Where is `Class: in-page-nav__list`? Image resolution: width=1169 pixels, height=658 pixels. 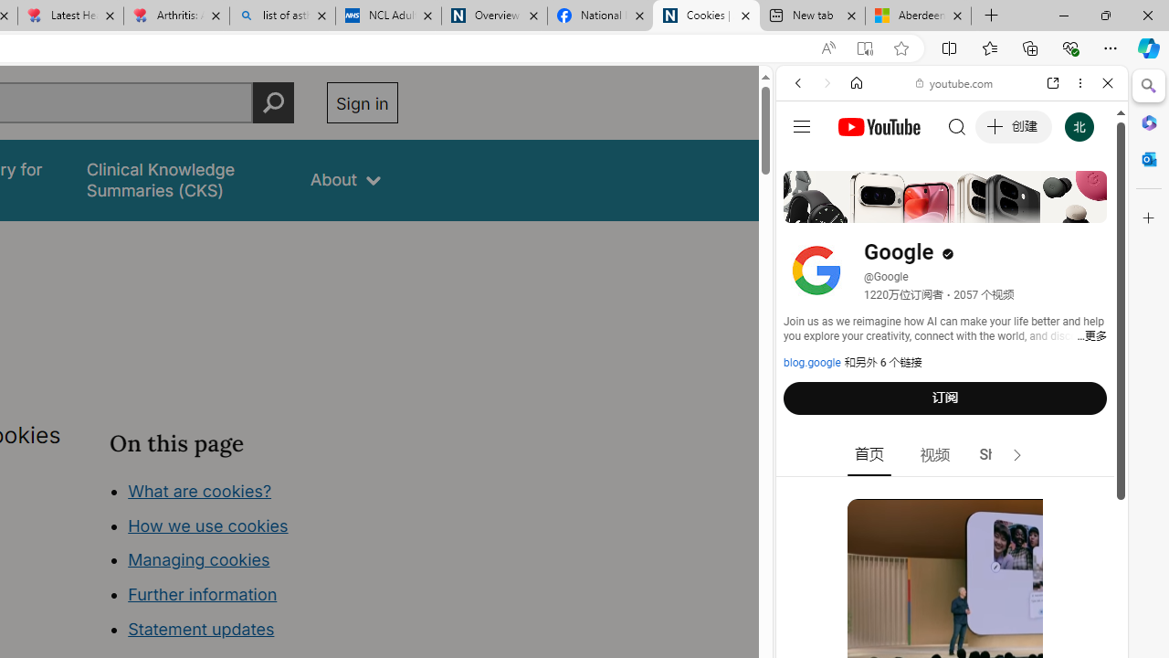 Class: in-page-nav__list is located at coordinates (254, 563).